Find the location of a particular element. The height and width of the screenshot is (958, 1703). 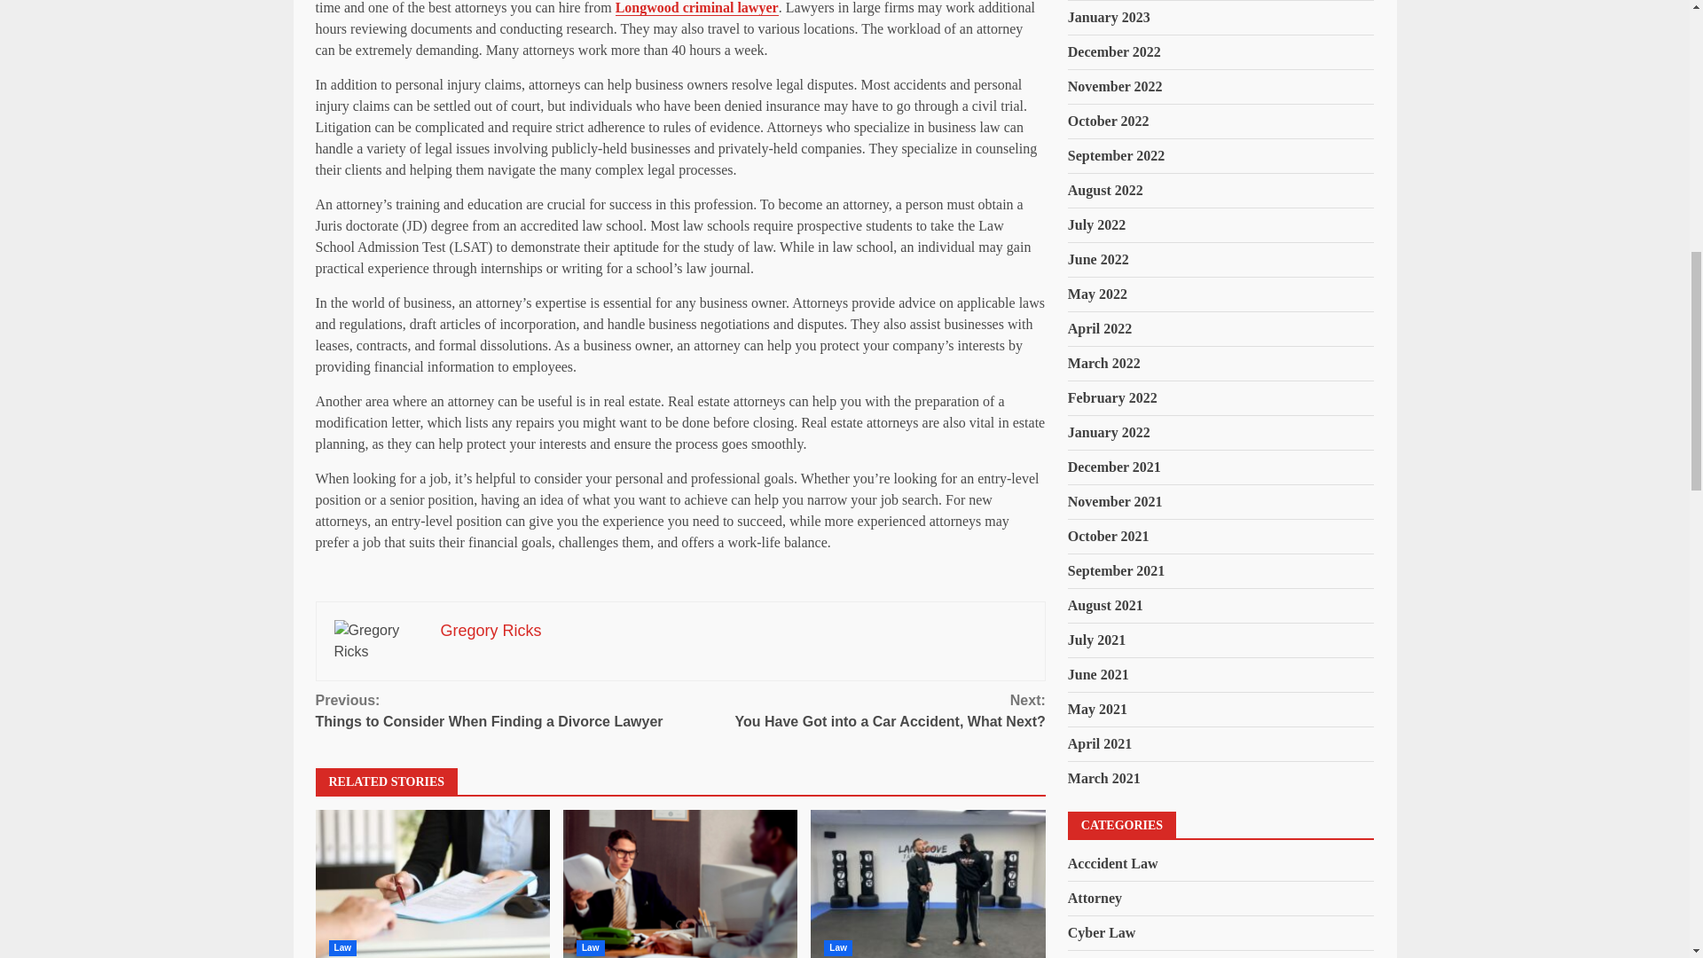

Law is located at coordinates (838, 947).